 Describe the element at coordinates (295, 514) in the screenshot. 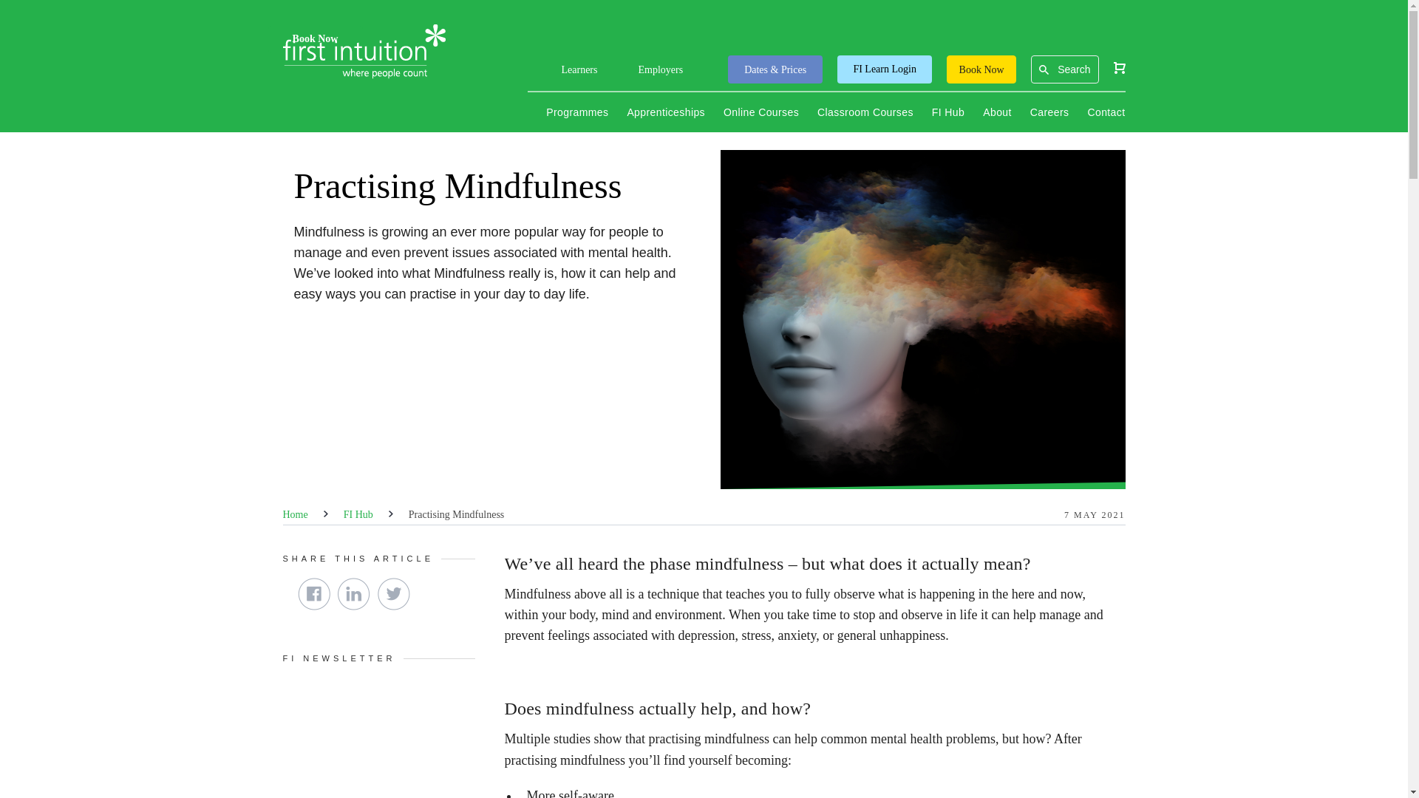

I see `Home` at that location.